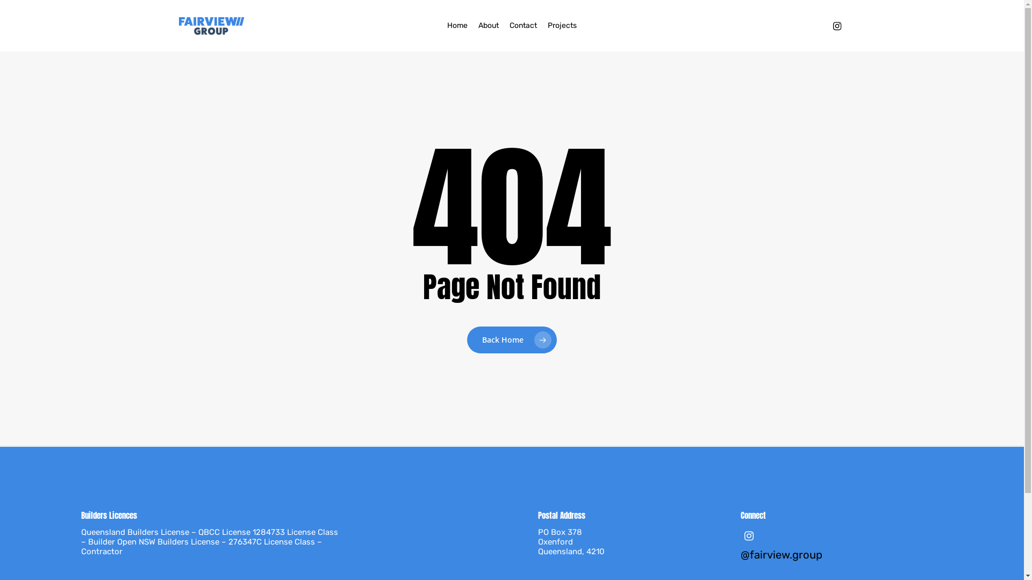 This screenshot has height=580, width=1032. What do you see at coordinates (562, 26) in the screenshot?
I see `Projects` at bounding box center [562, 26].